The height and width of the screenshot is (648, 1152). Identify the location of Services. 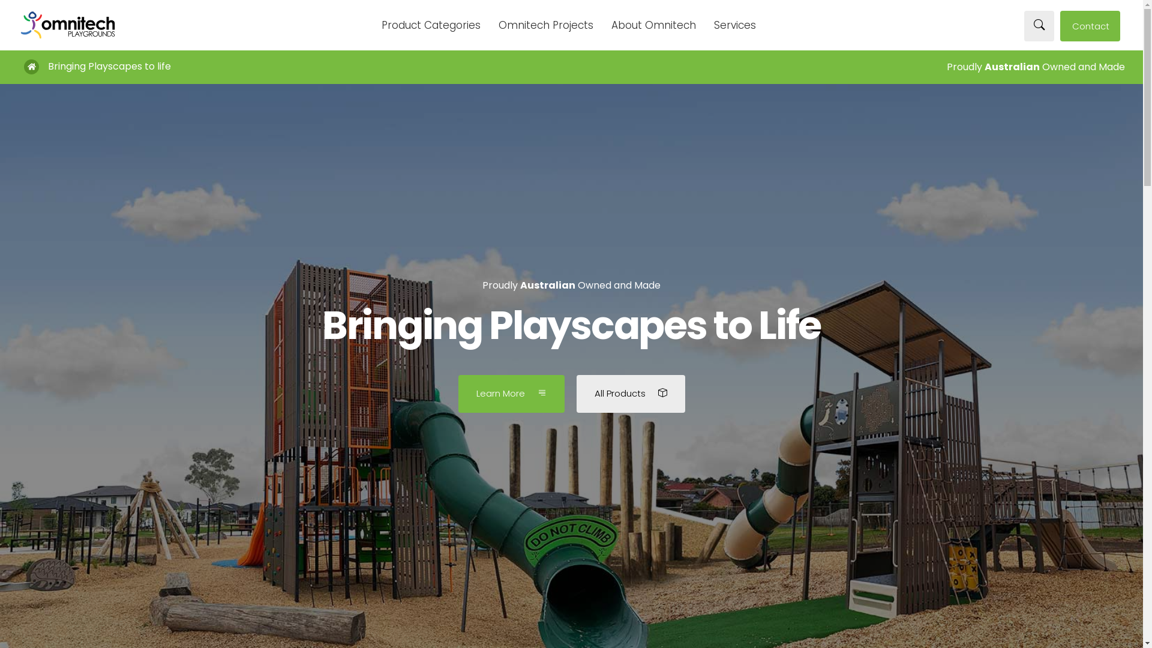
(735, 26).